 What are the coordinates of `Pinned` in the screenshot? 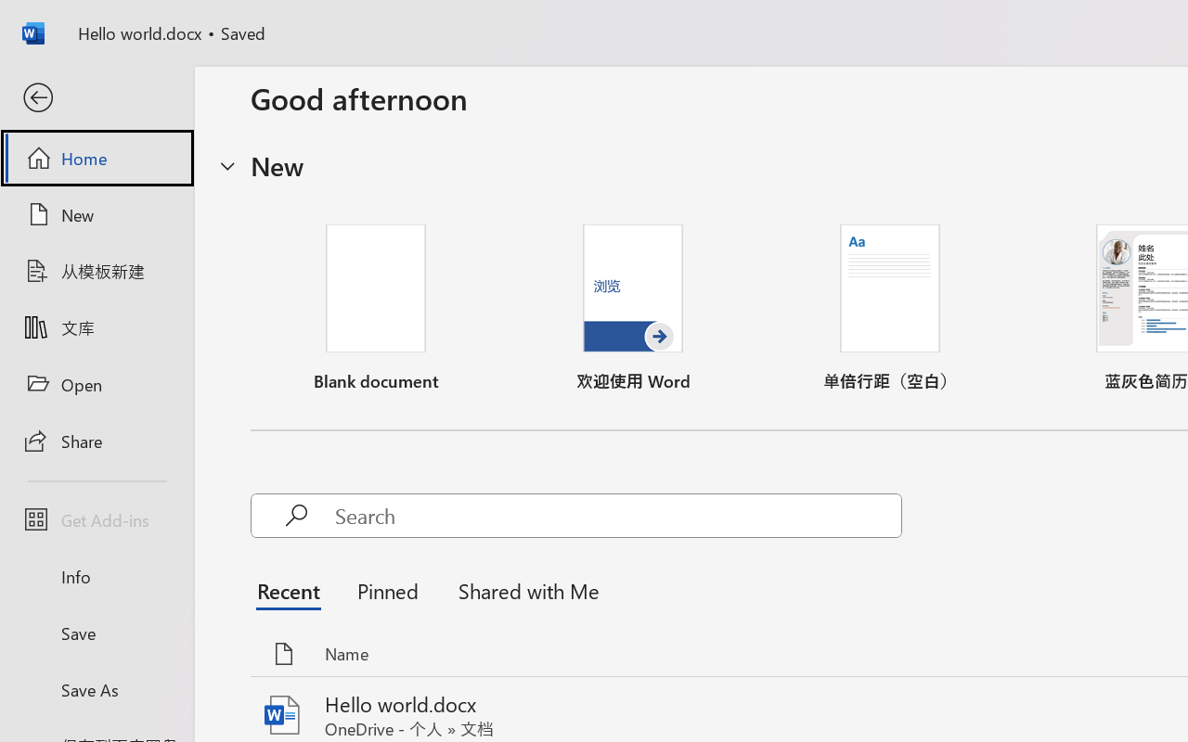 It's located at (388, 590).